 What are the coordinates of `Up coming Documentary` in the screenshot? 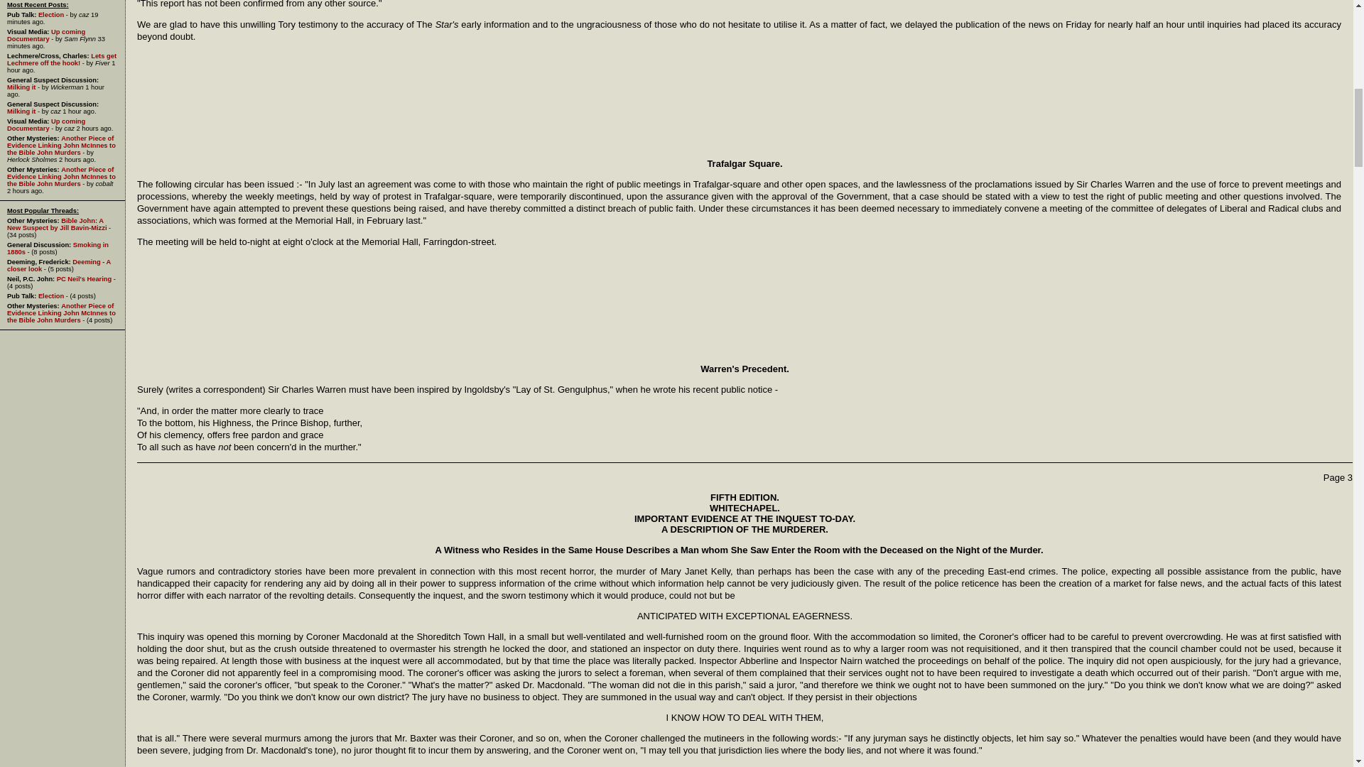 It's located at (45, 36).